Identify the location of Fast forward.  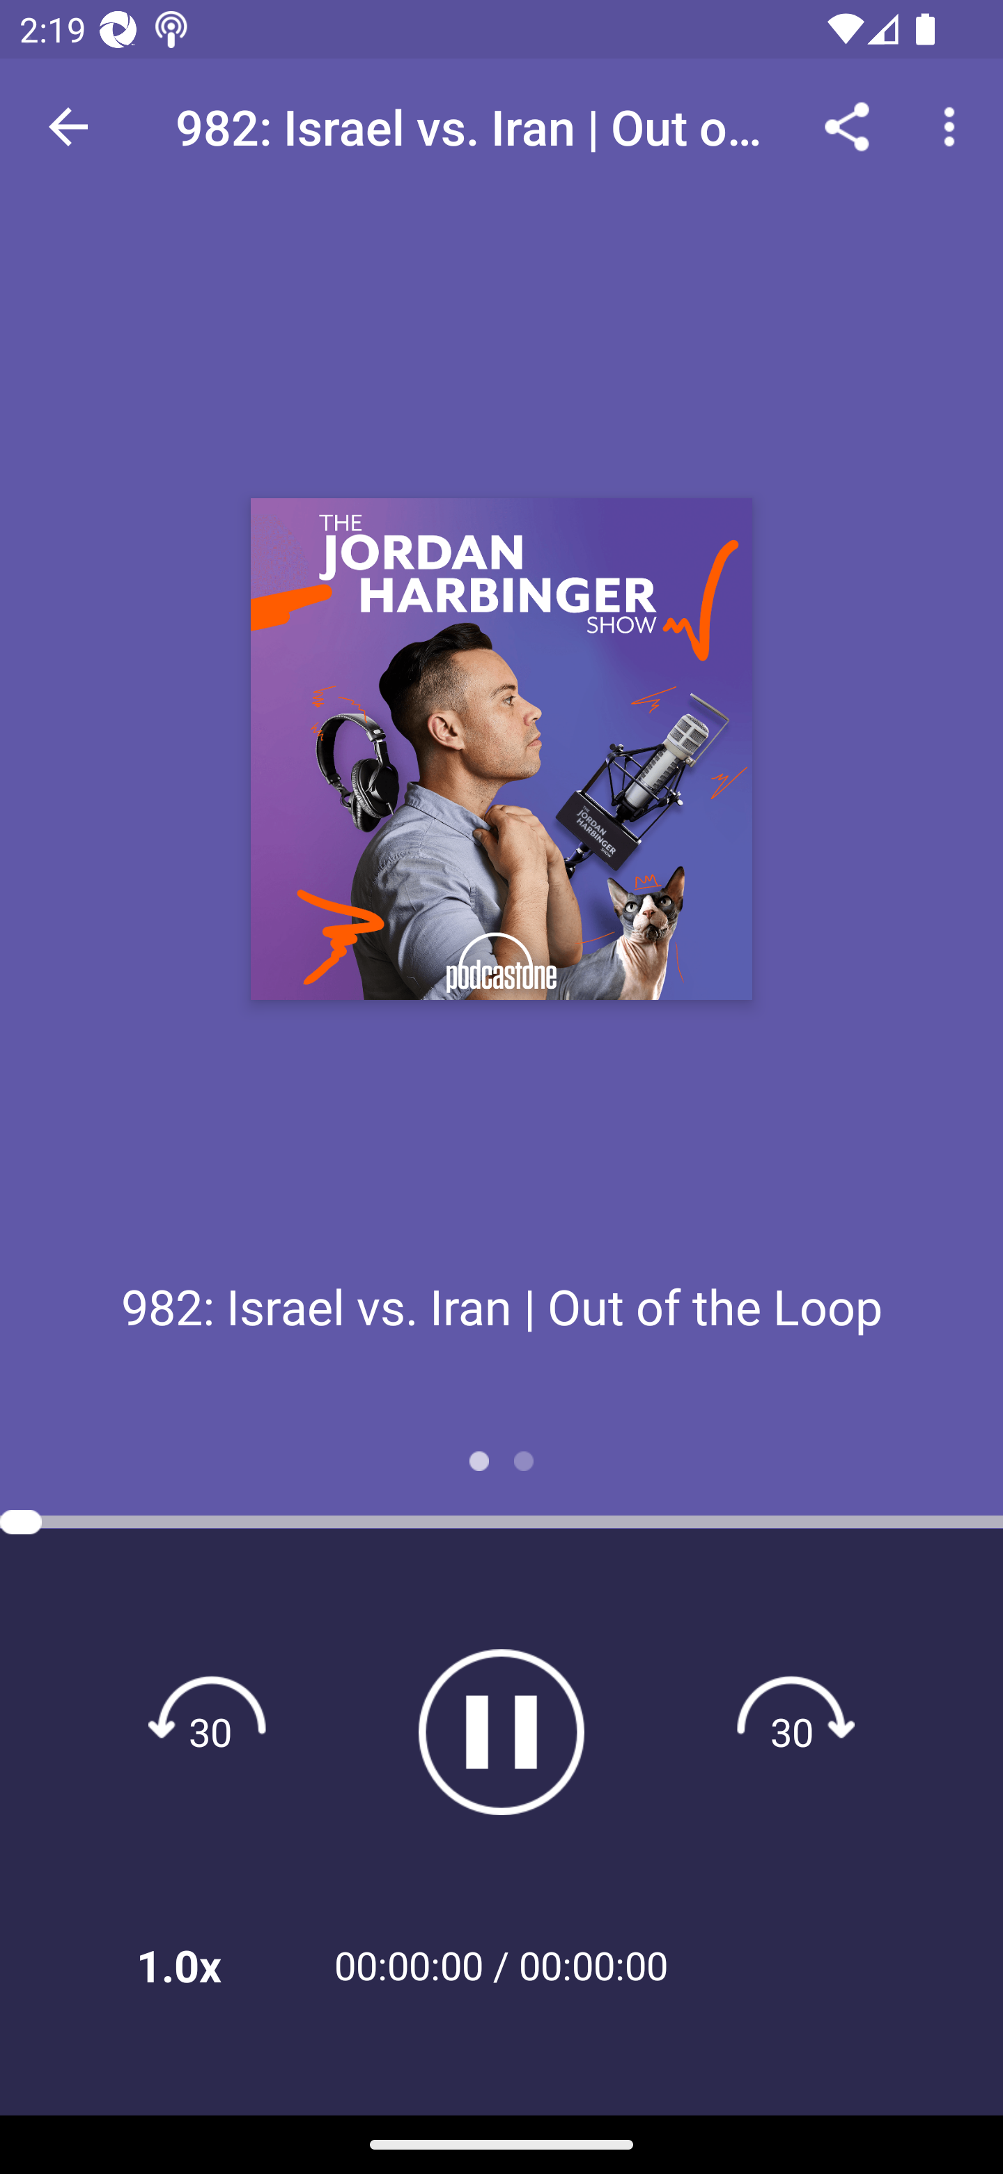
(792, 1731).